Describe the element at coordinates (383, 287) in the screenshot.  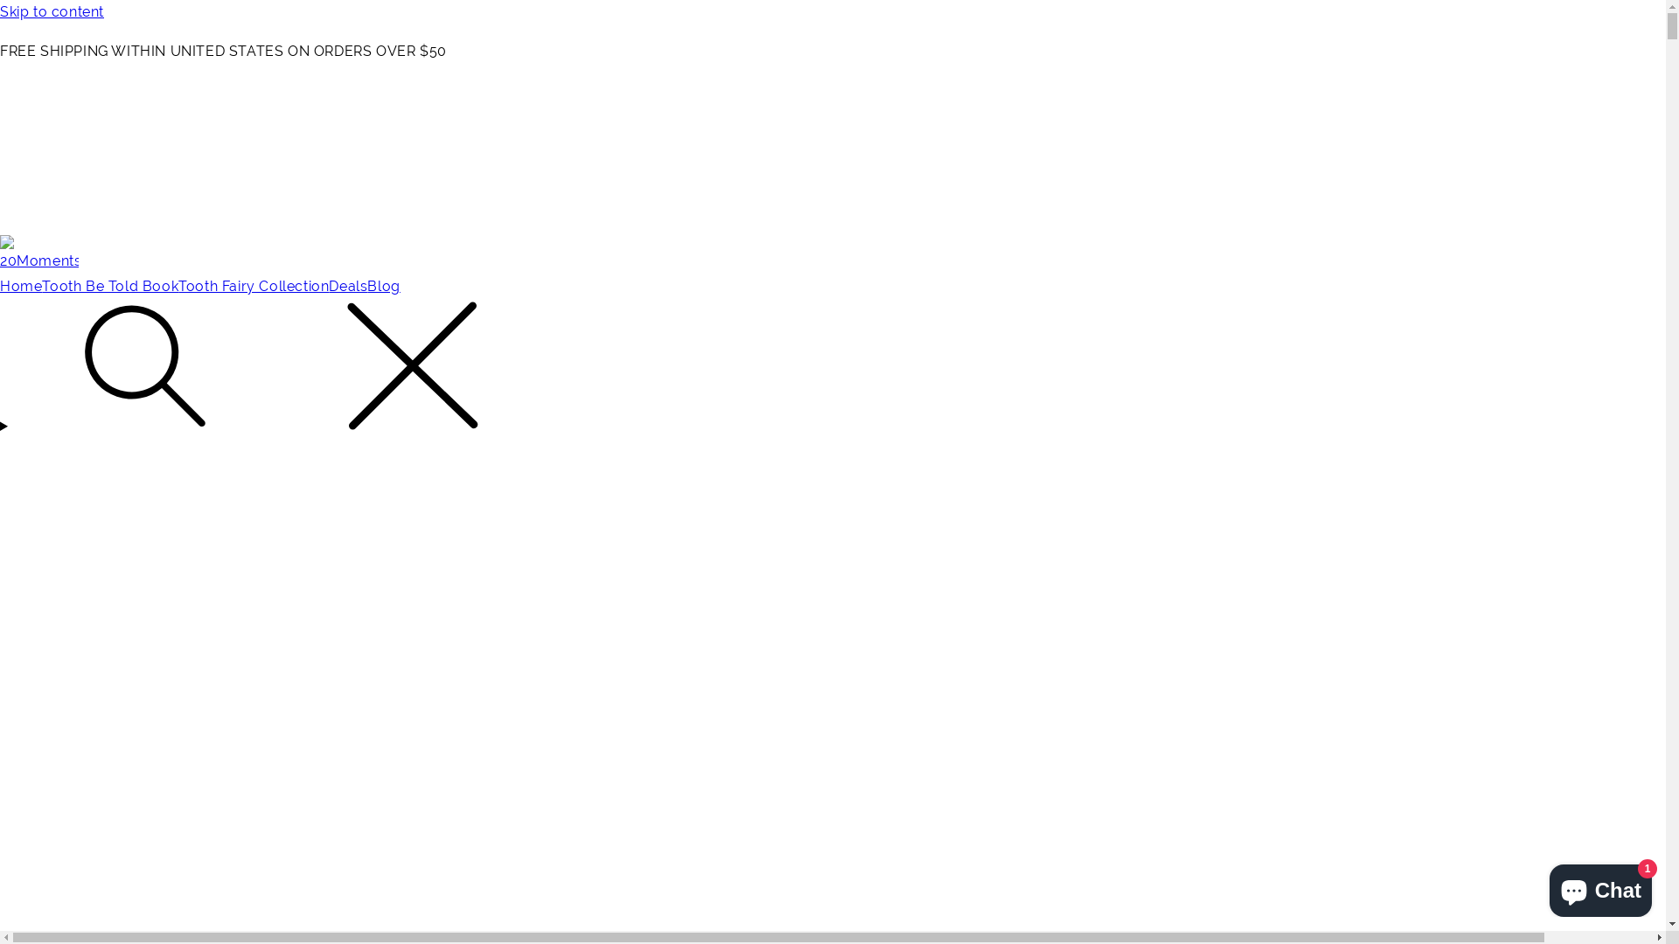
I see `Blog` at that location.